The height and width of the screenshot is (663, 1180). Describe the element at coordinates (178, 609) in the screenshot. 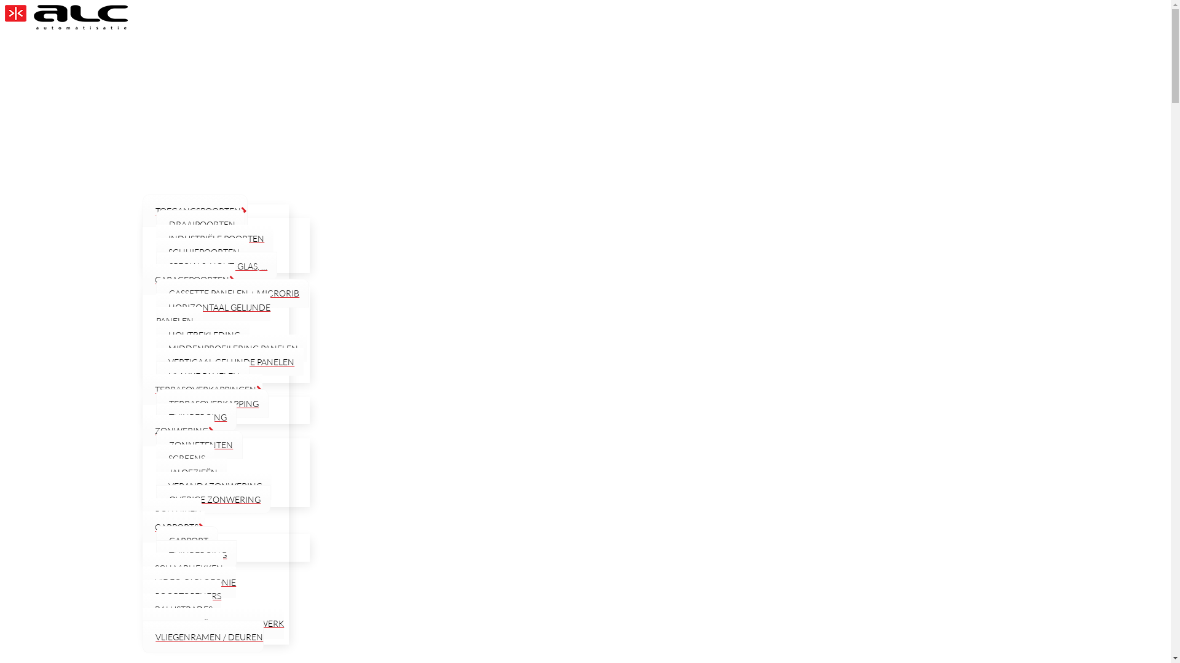

I see `BALUSTRADES` at that location.